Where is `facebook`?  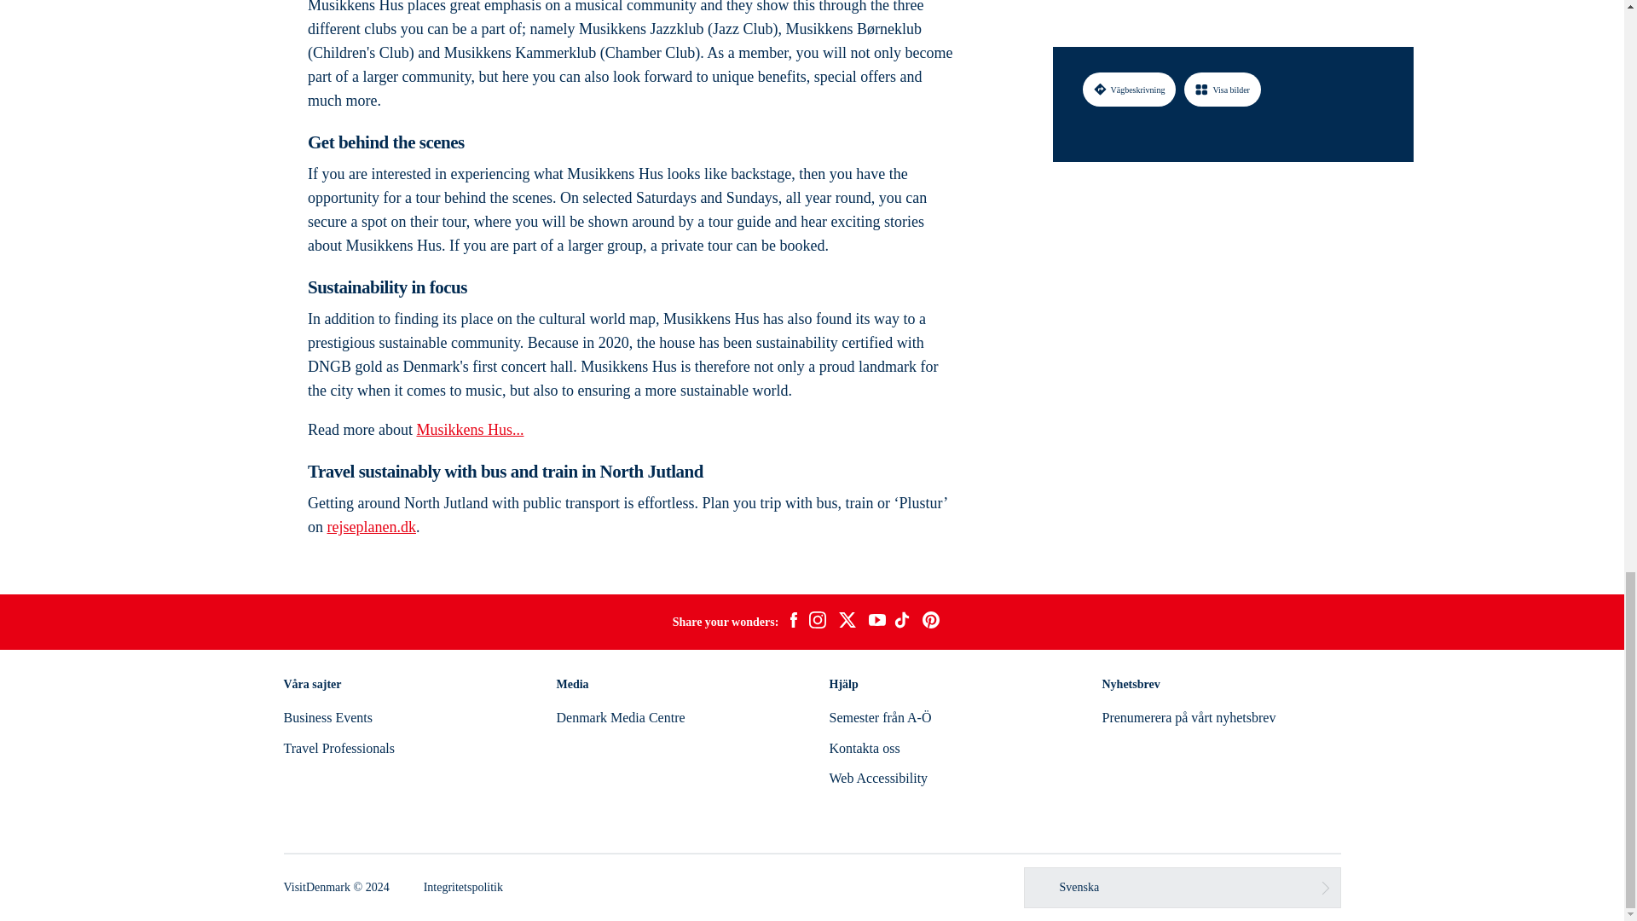 facebook is located at coordinates (793, 623).